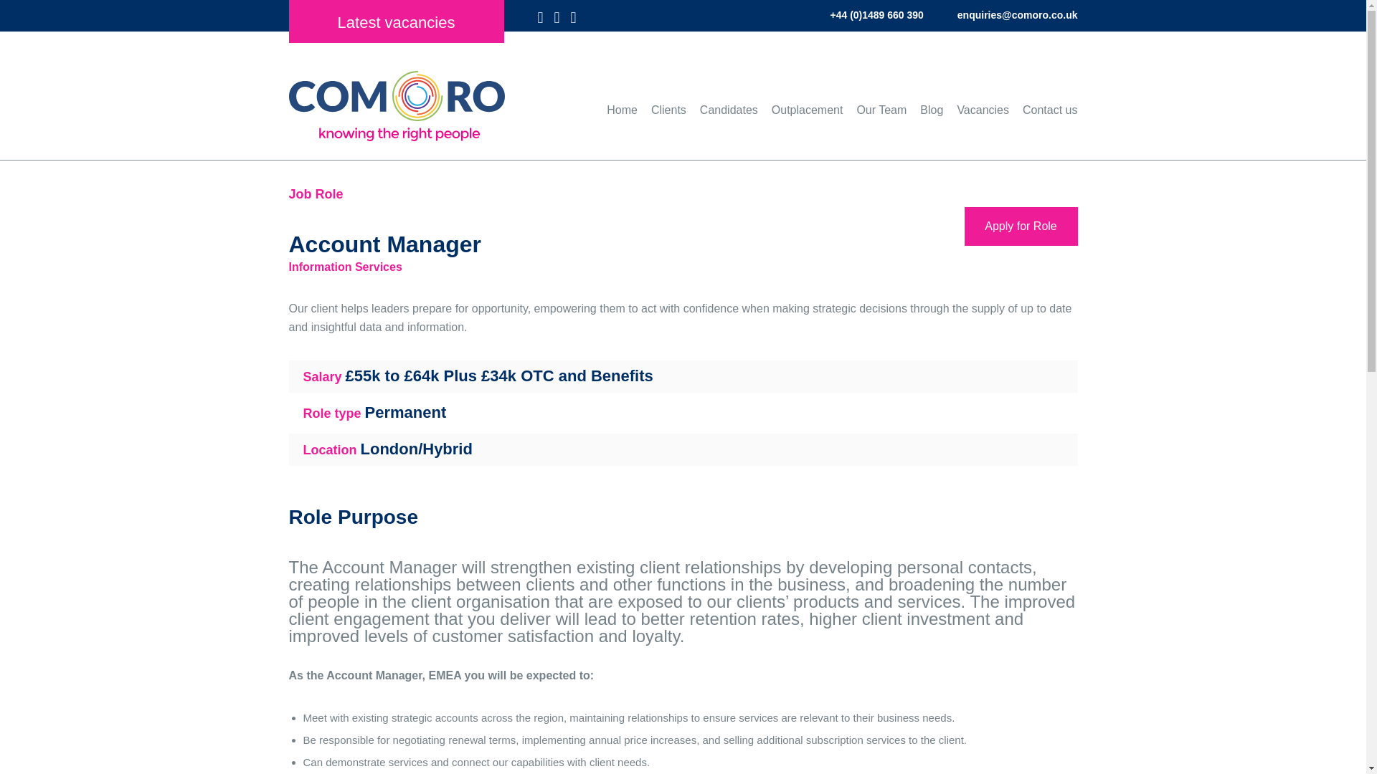 Image resolution: width=1377 pixels, height=774 pixels. Describe the element at coordinates (983, 110) in the screenshot. I see `Vacancies` at that location.